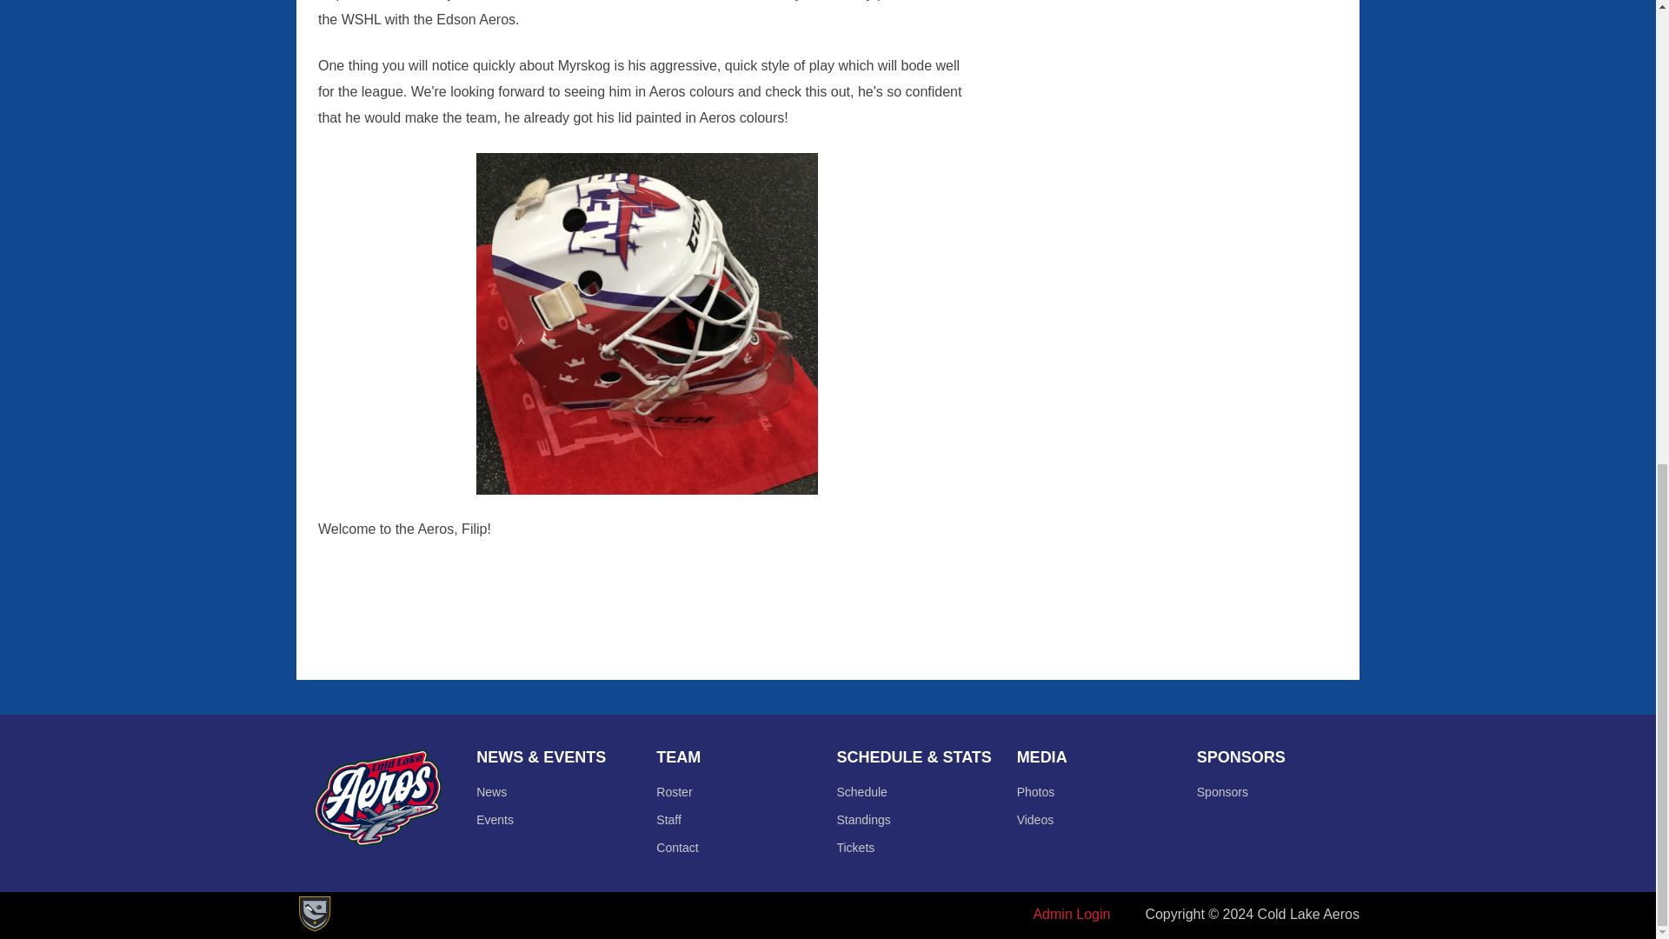 The height and width of the screenshot is (939, 1669). I want to click on Events, so click(495, 820).